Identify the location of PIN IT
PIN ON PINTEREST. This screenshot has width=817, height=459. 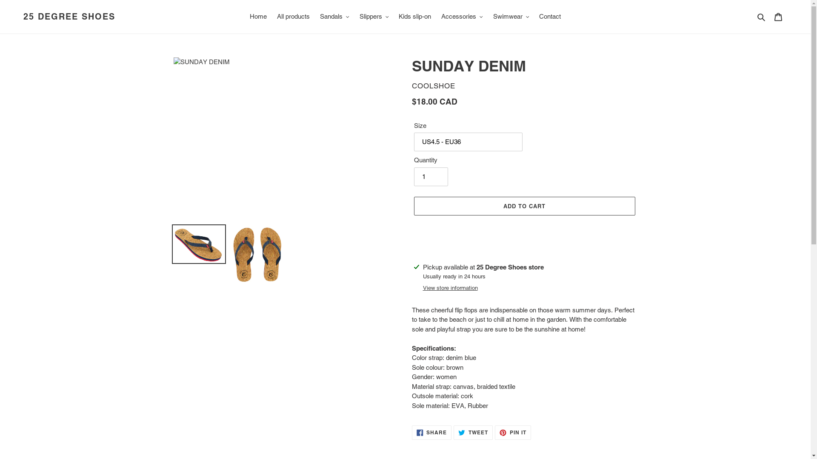
(513, 433).